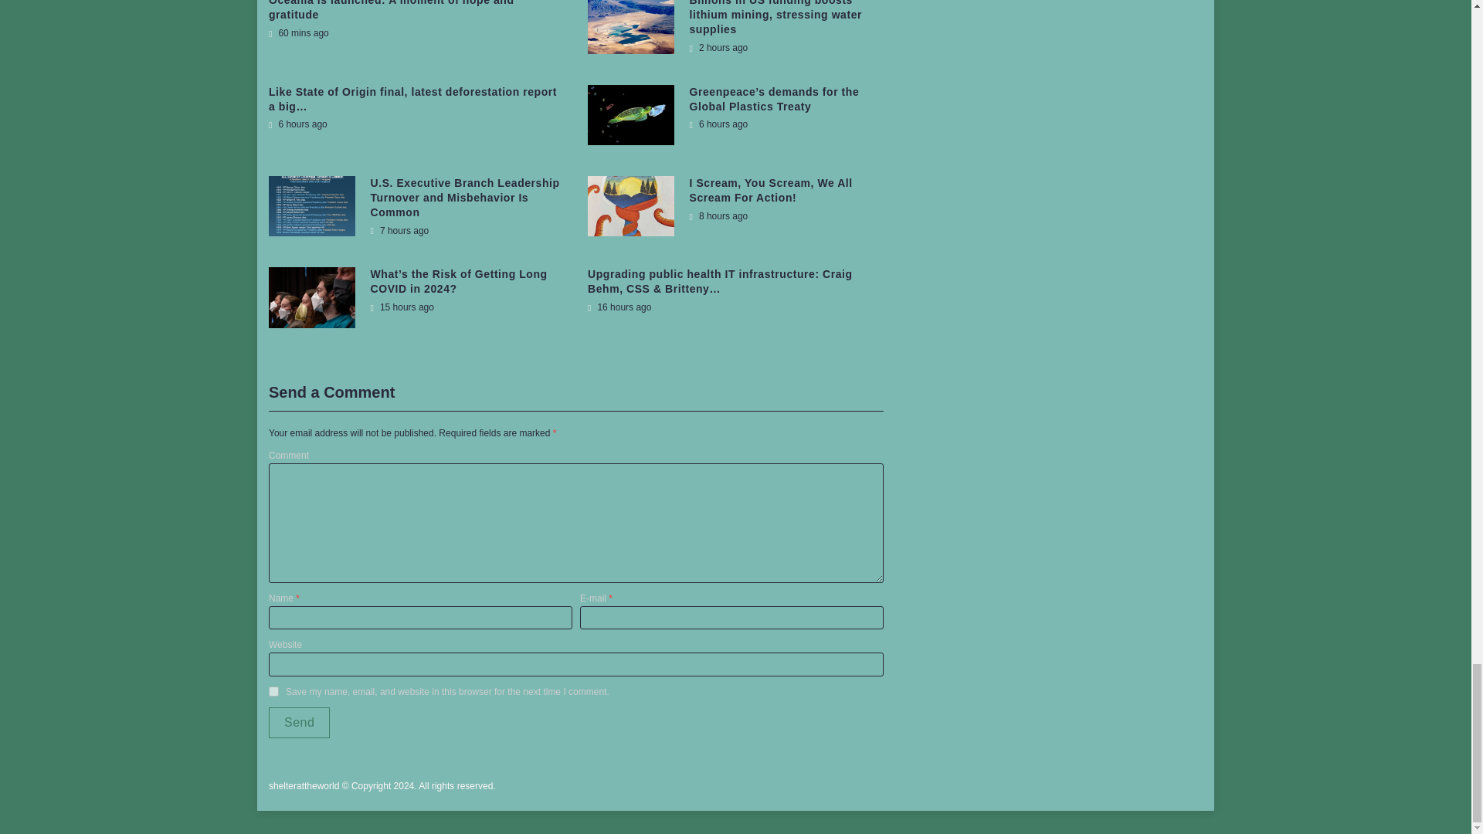 This screenshot has height=834, width=1483. I want to click on 8 hours ago, so click(718, 216).